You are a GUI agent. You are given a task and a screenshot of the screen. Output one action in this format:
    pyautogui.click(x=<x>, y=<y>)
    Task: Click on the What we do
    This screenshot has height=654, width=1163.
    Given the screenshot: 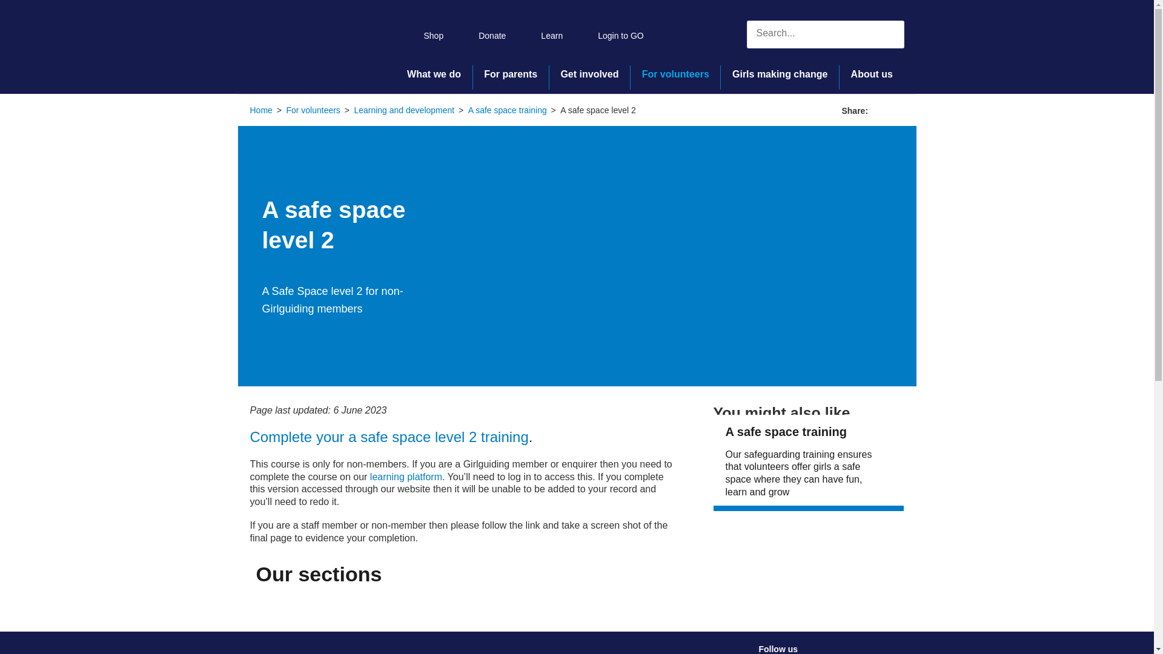 What is the action you would take?
    pyautogui.click(x=434, y=76)
    